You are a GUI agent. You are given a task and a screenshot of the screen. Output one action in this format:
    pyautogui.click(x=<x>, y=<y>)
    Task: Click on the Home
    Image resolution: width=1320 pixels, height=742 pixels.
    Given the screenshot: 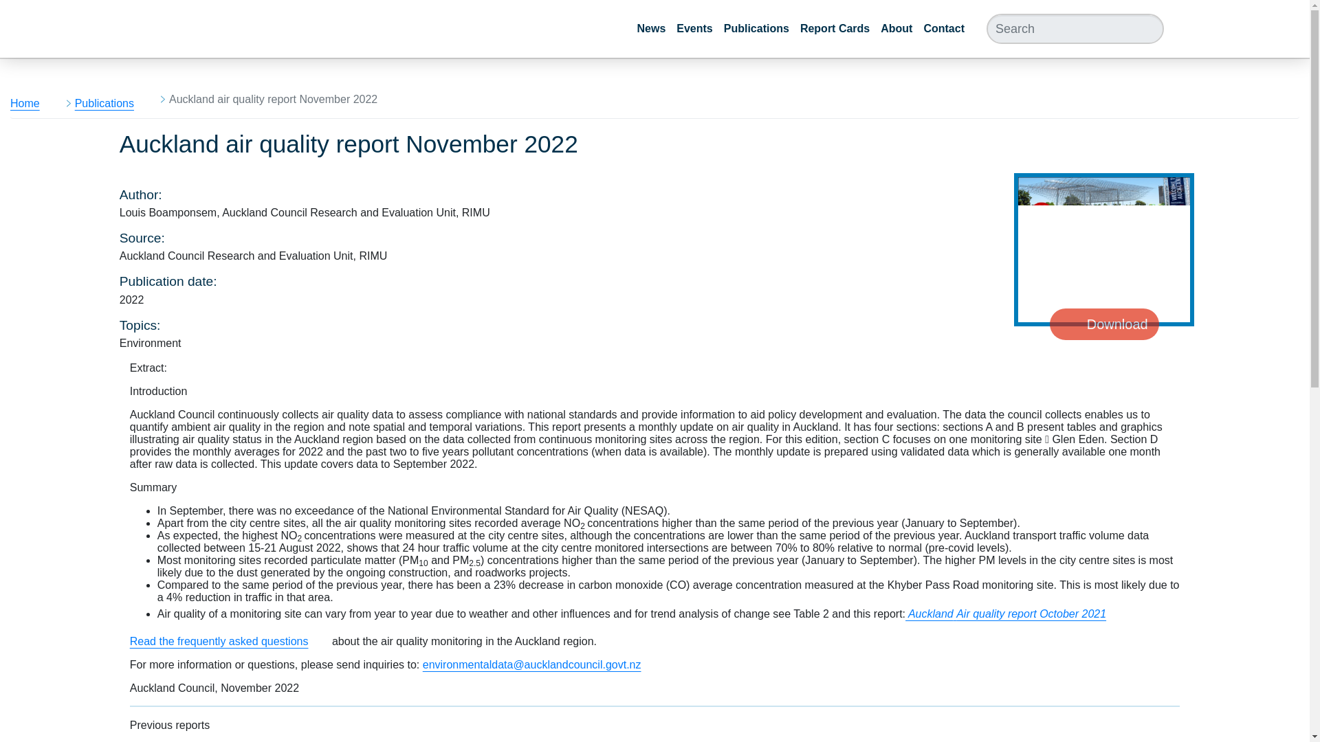 What is the action you would take?
    pyautogui.click(x=36, y=103)
    